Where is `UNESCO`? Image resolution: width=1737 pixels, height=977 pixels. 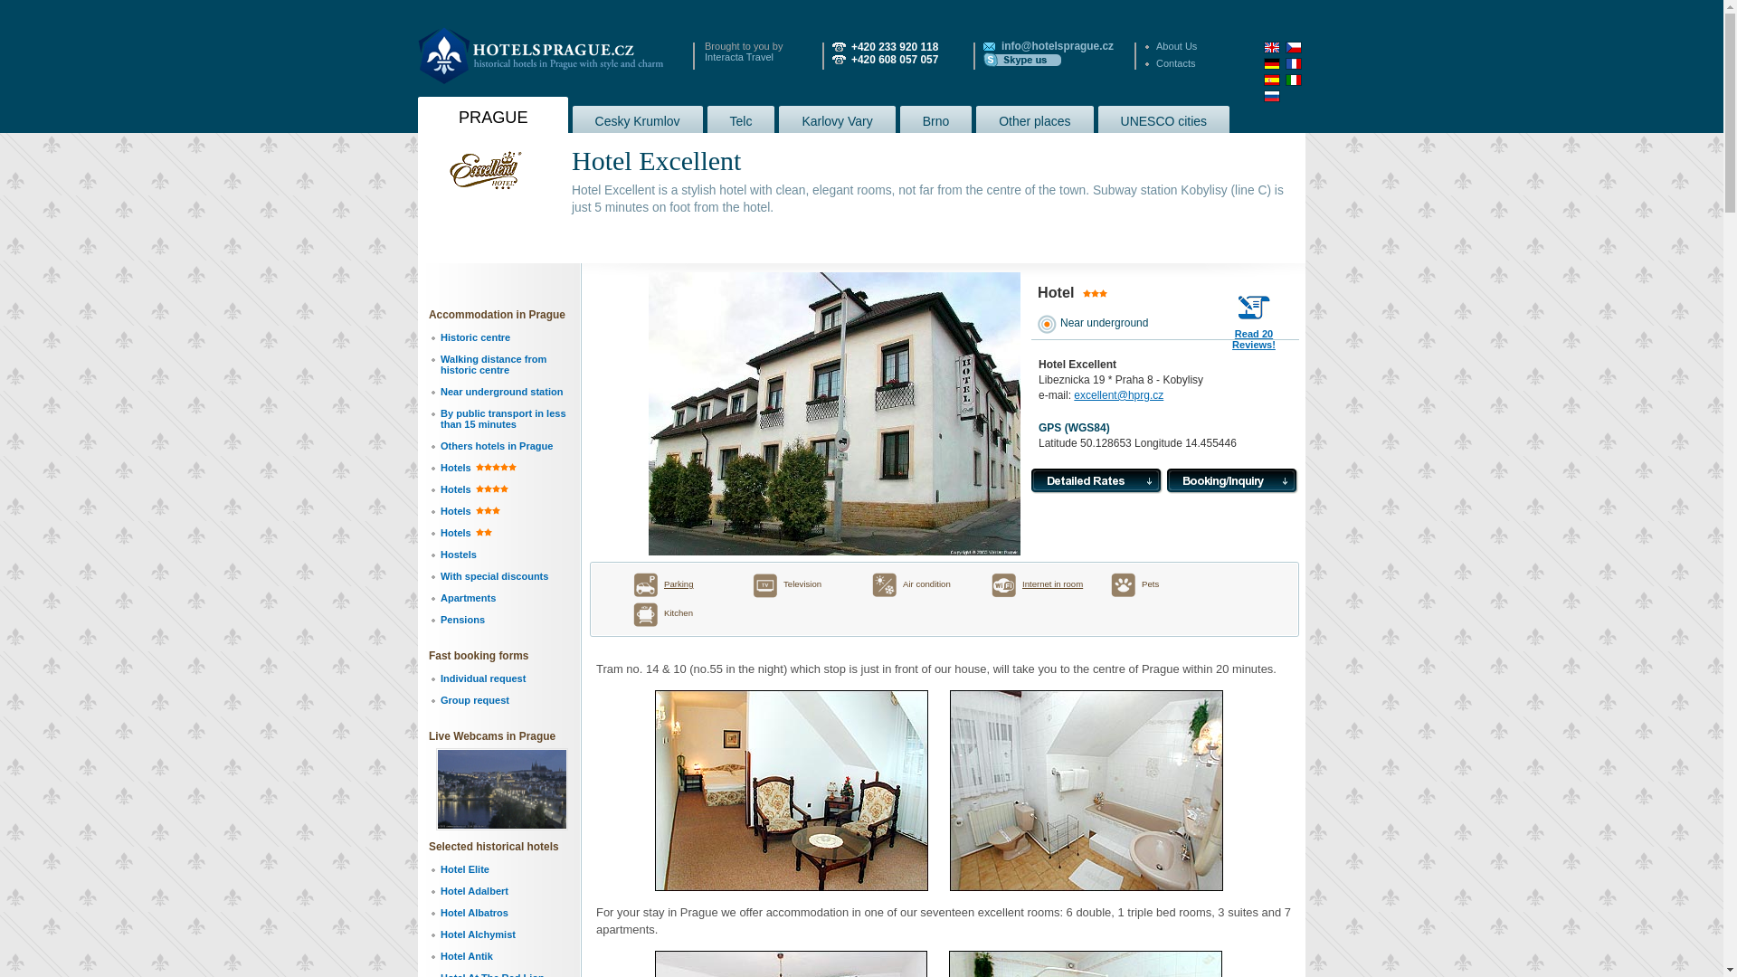
UNESCO is located at coordinates (492, 114).